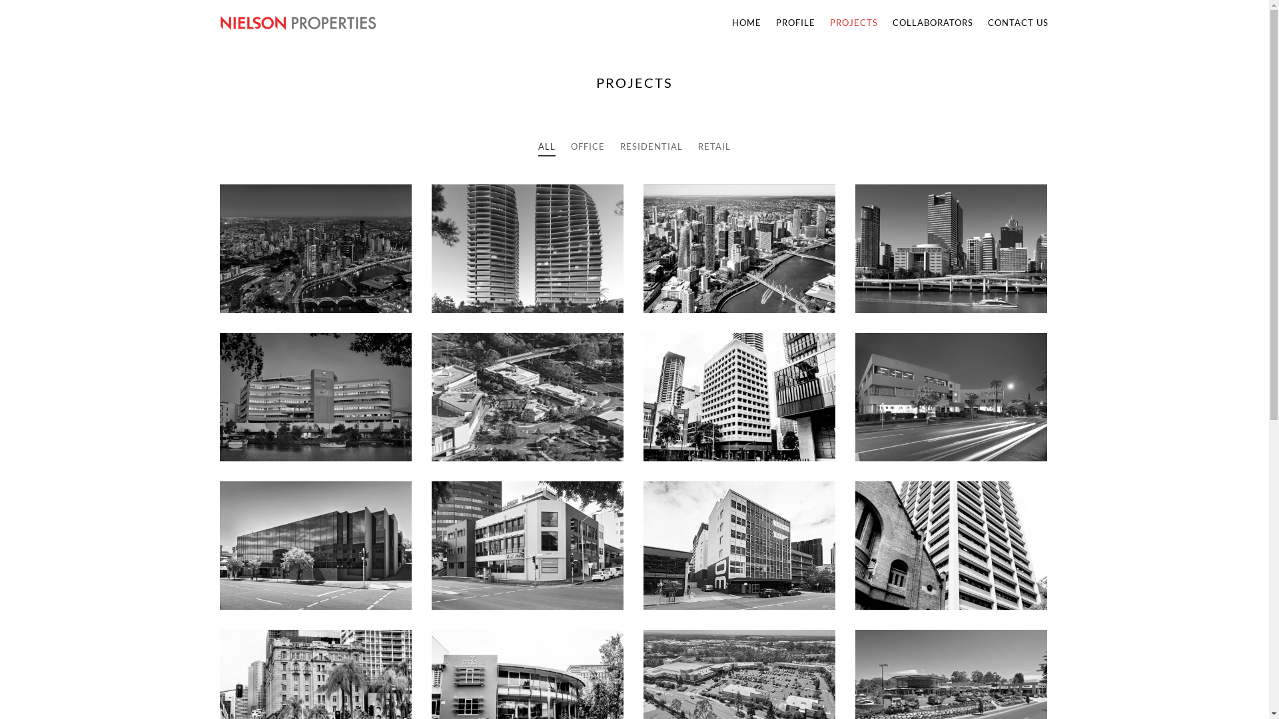  I want to click on ALL, so click(547, 146).